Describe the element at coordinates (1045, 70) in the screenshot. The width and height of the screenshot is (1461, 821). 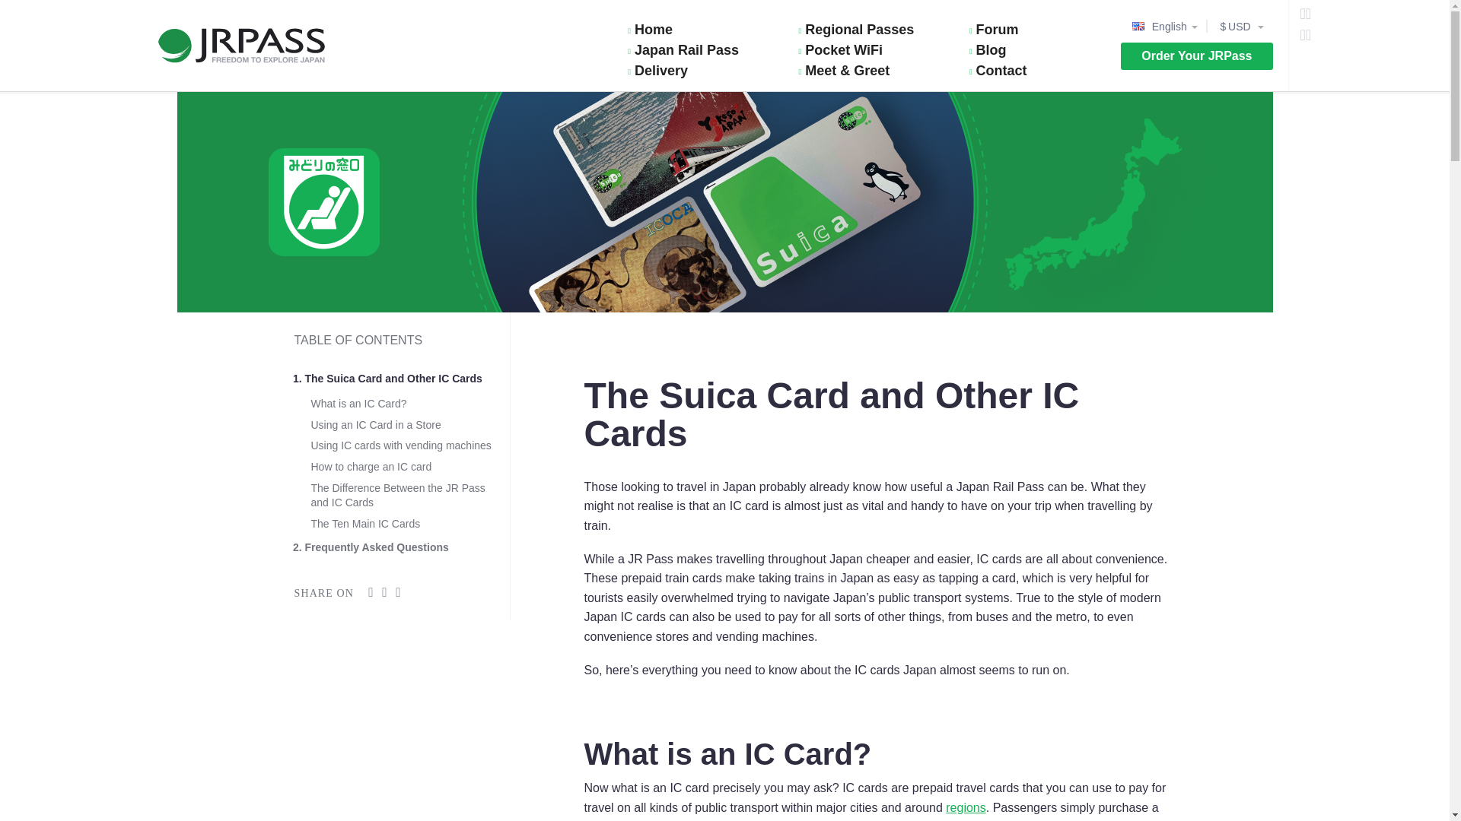
I see `Contact` at that location.